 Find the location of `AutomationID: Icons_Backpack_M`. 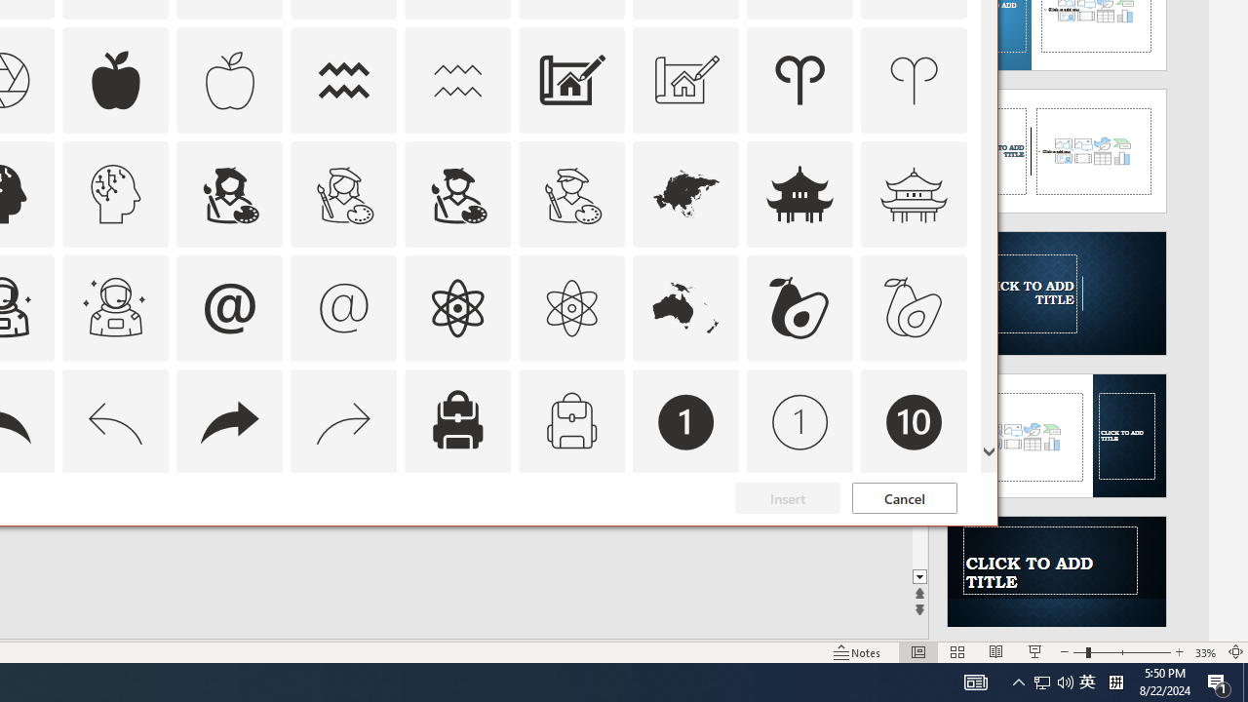

AutomationID: Icons_Backpack_M is located at coordinates (571, 421).